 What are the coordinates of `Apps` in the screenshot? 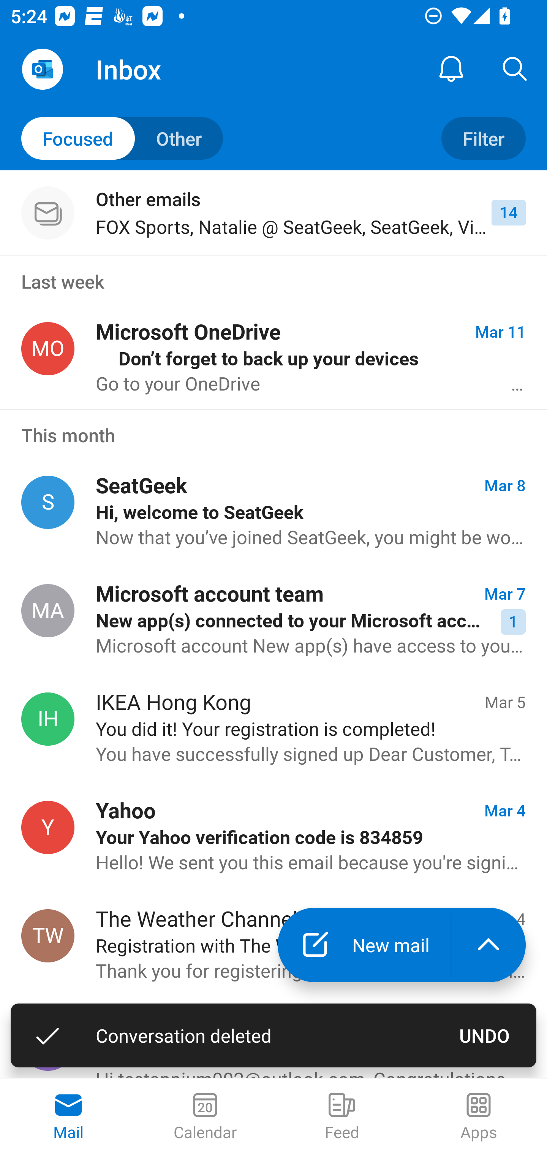 It's located at (479, 1117).